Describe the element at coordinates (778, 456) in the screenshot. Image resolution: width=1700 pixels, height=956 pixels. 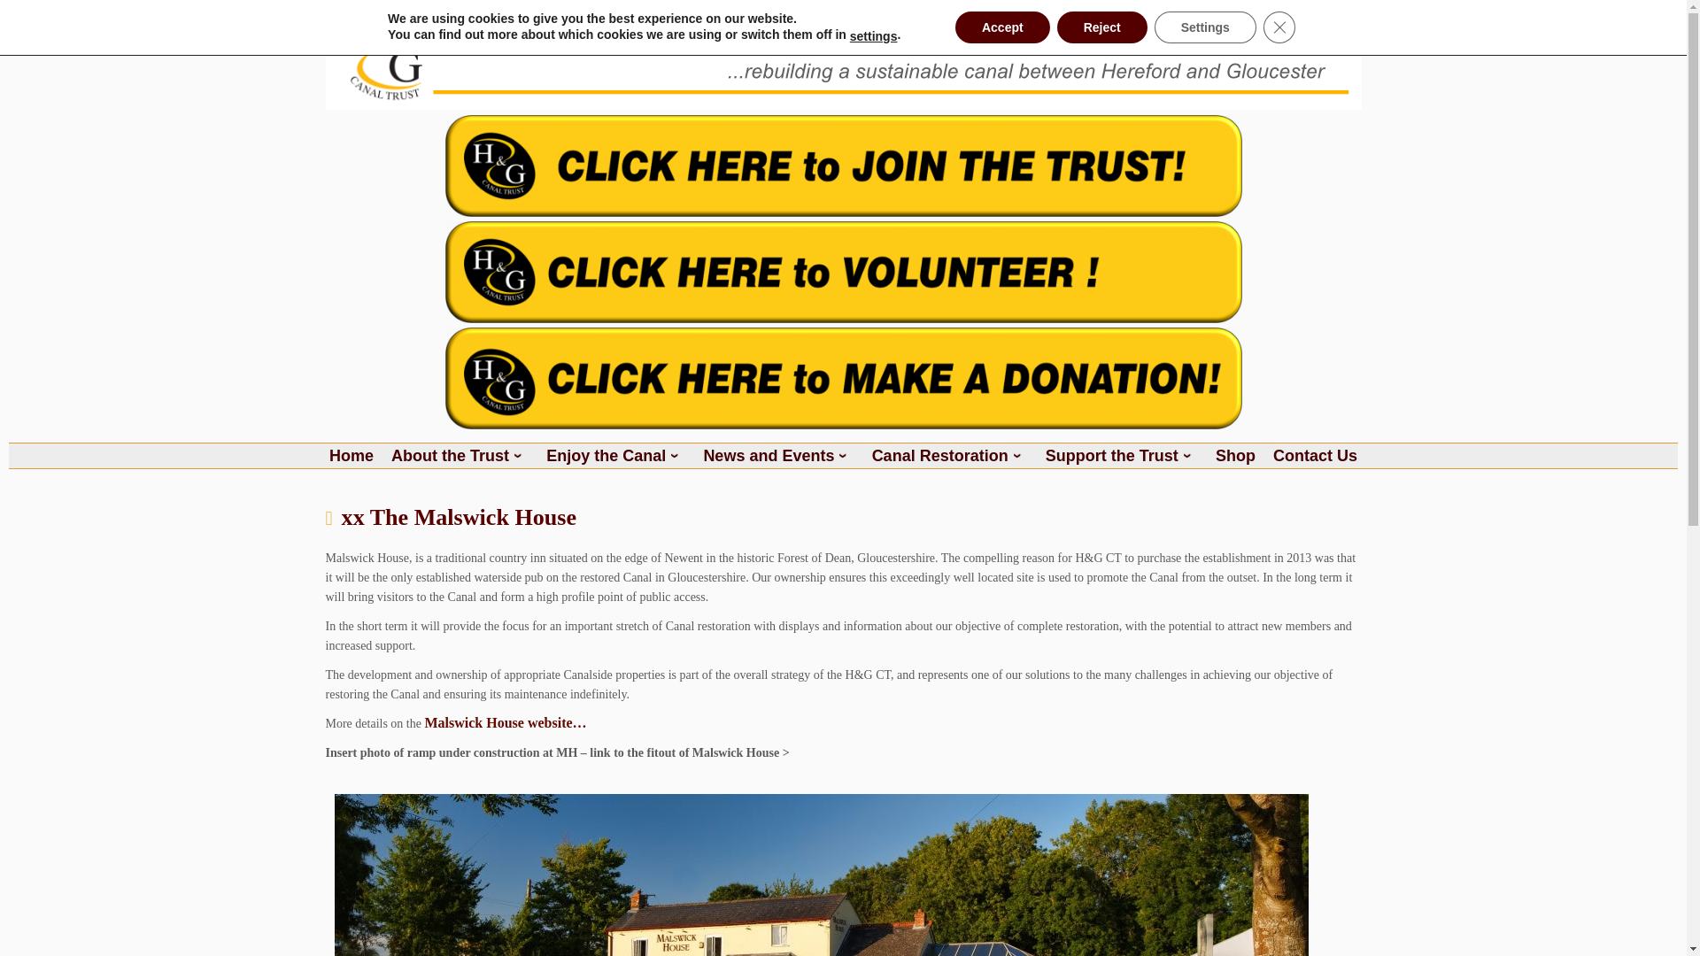
I see `News and Events` at that location.